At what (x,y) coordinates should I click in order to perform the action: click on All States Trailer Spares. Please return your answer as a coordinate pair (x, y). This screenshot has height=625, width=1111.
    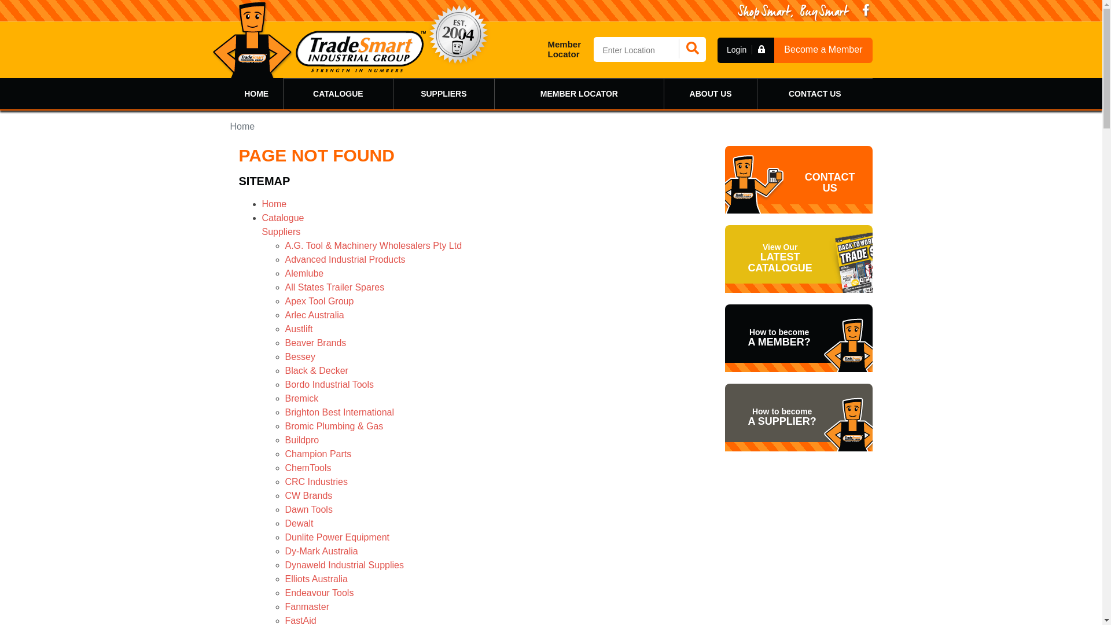
    Looking at the image, I should click on (334, 287).